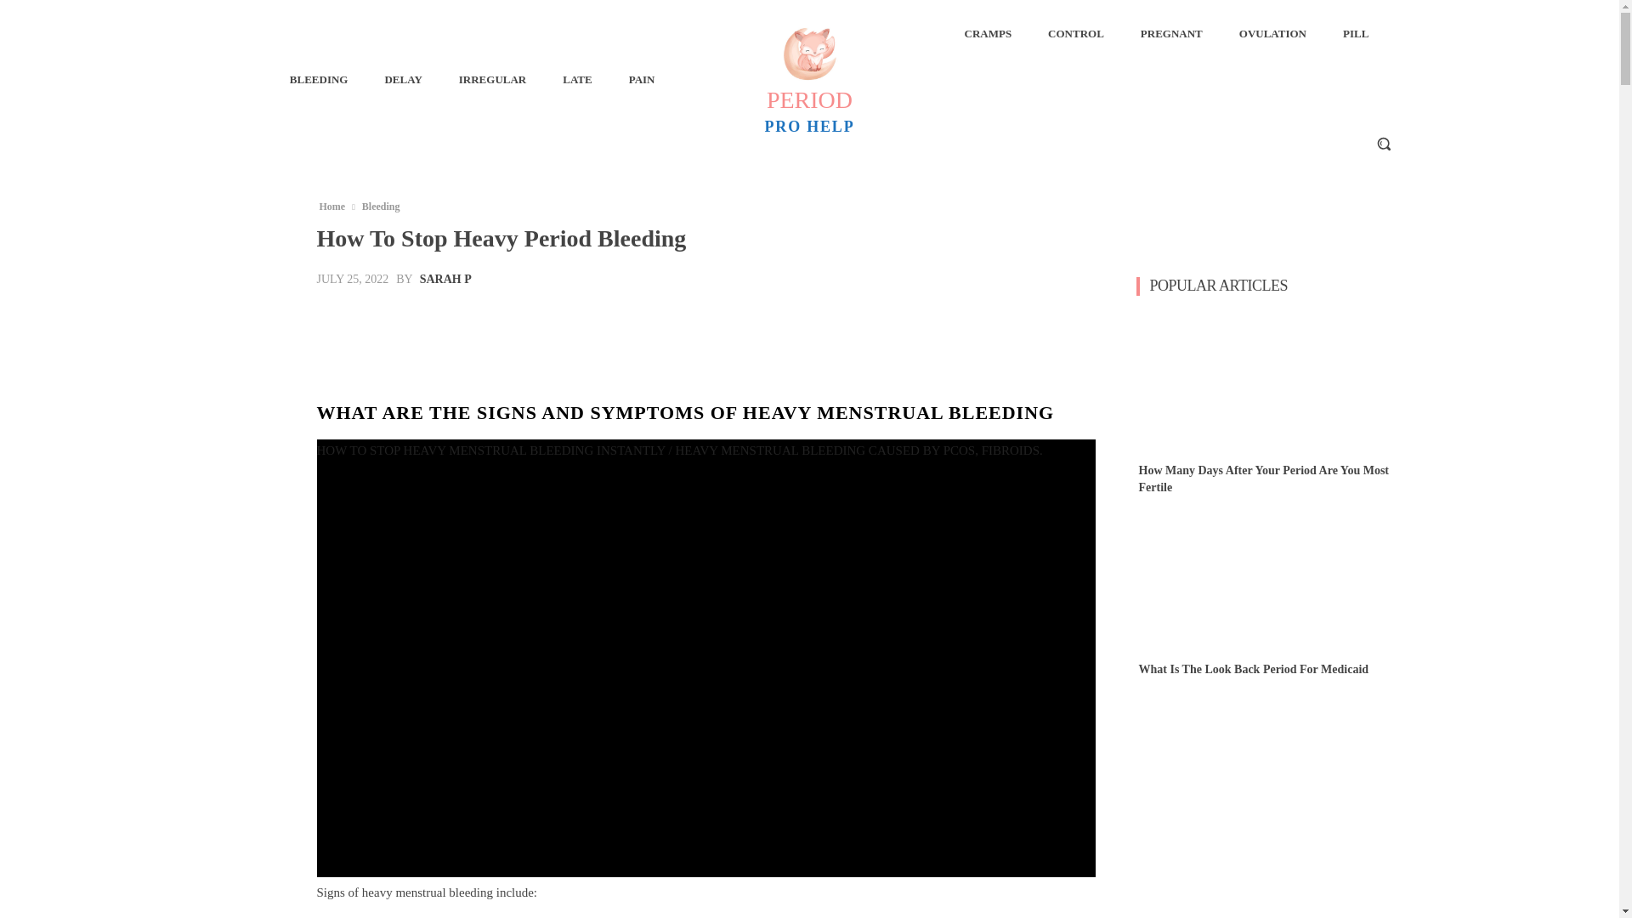  What do you see at coordinates (331, 206) in the screenshot?
I see `Home` at bounding box center [331, 206].